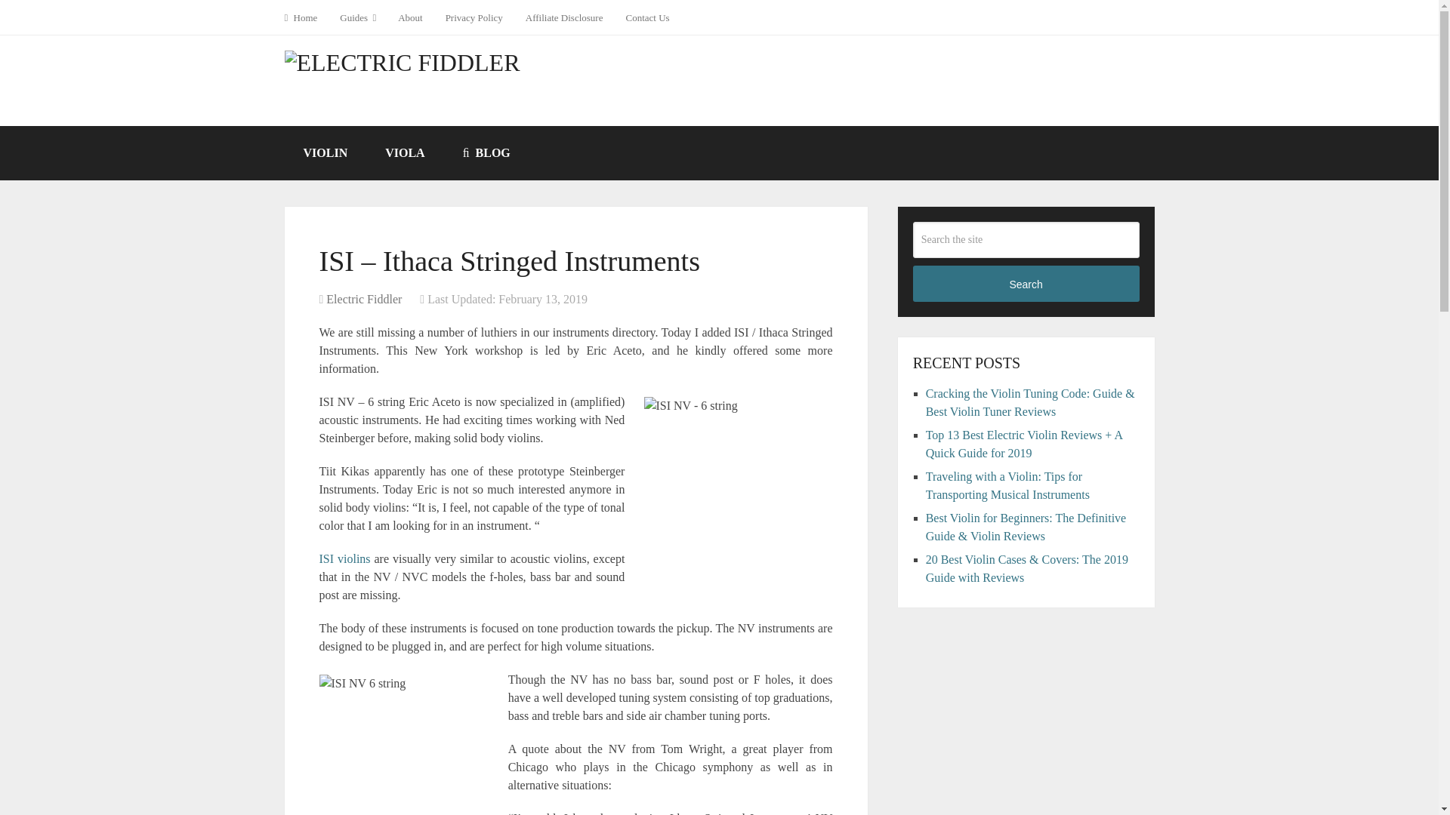 Image resolution: width=1450 pixels, height=815 pixels. What do you see at coordinates (344, 558) in the screenshot?
I see `ISI violins` at bounding box center [344, 558].